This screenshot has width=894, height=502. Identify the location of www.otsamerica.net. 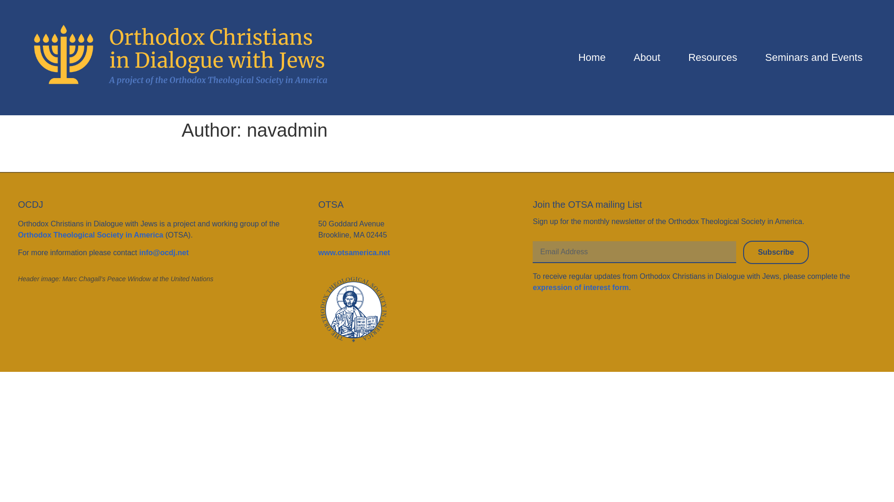
(354, 252).